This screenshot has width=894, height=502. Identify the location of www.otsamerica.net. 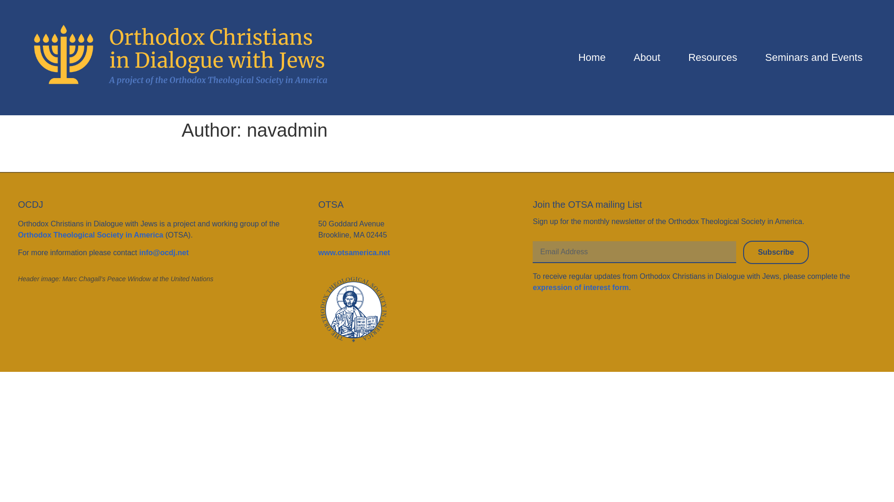
(354, 252).